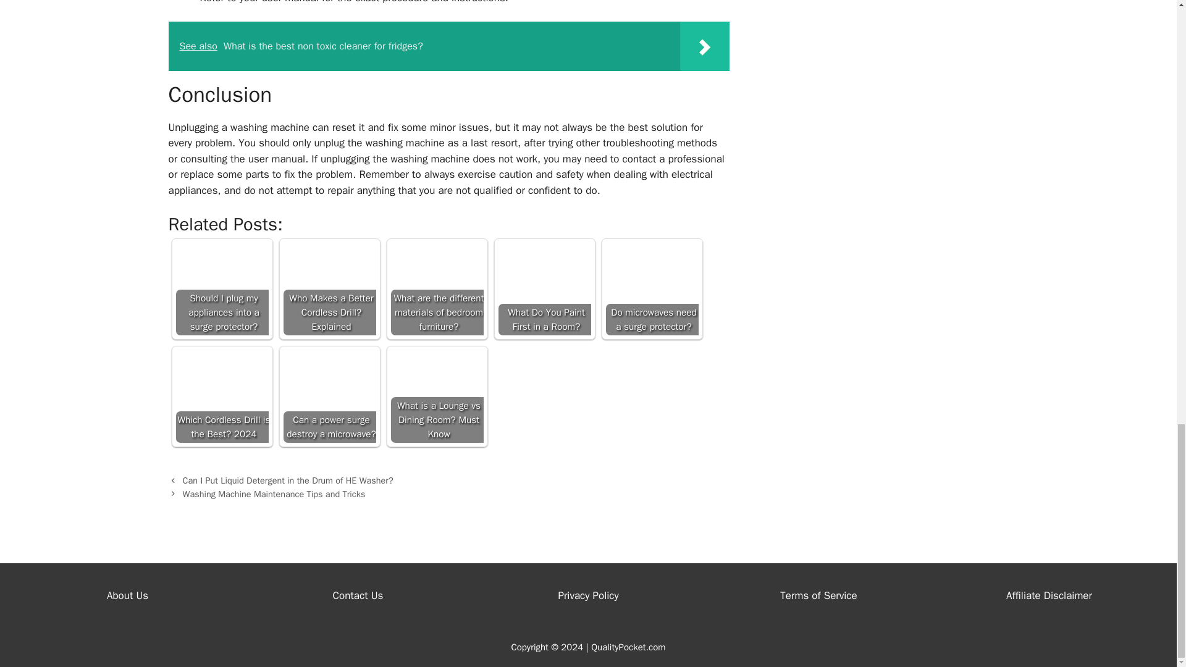  I want to click on Should I plug my appliances into a surge protector?, so click(221, 289).